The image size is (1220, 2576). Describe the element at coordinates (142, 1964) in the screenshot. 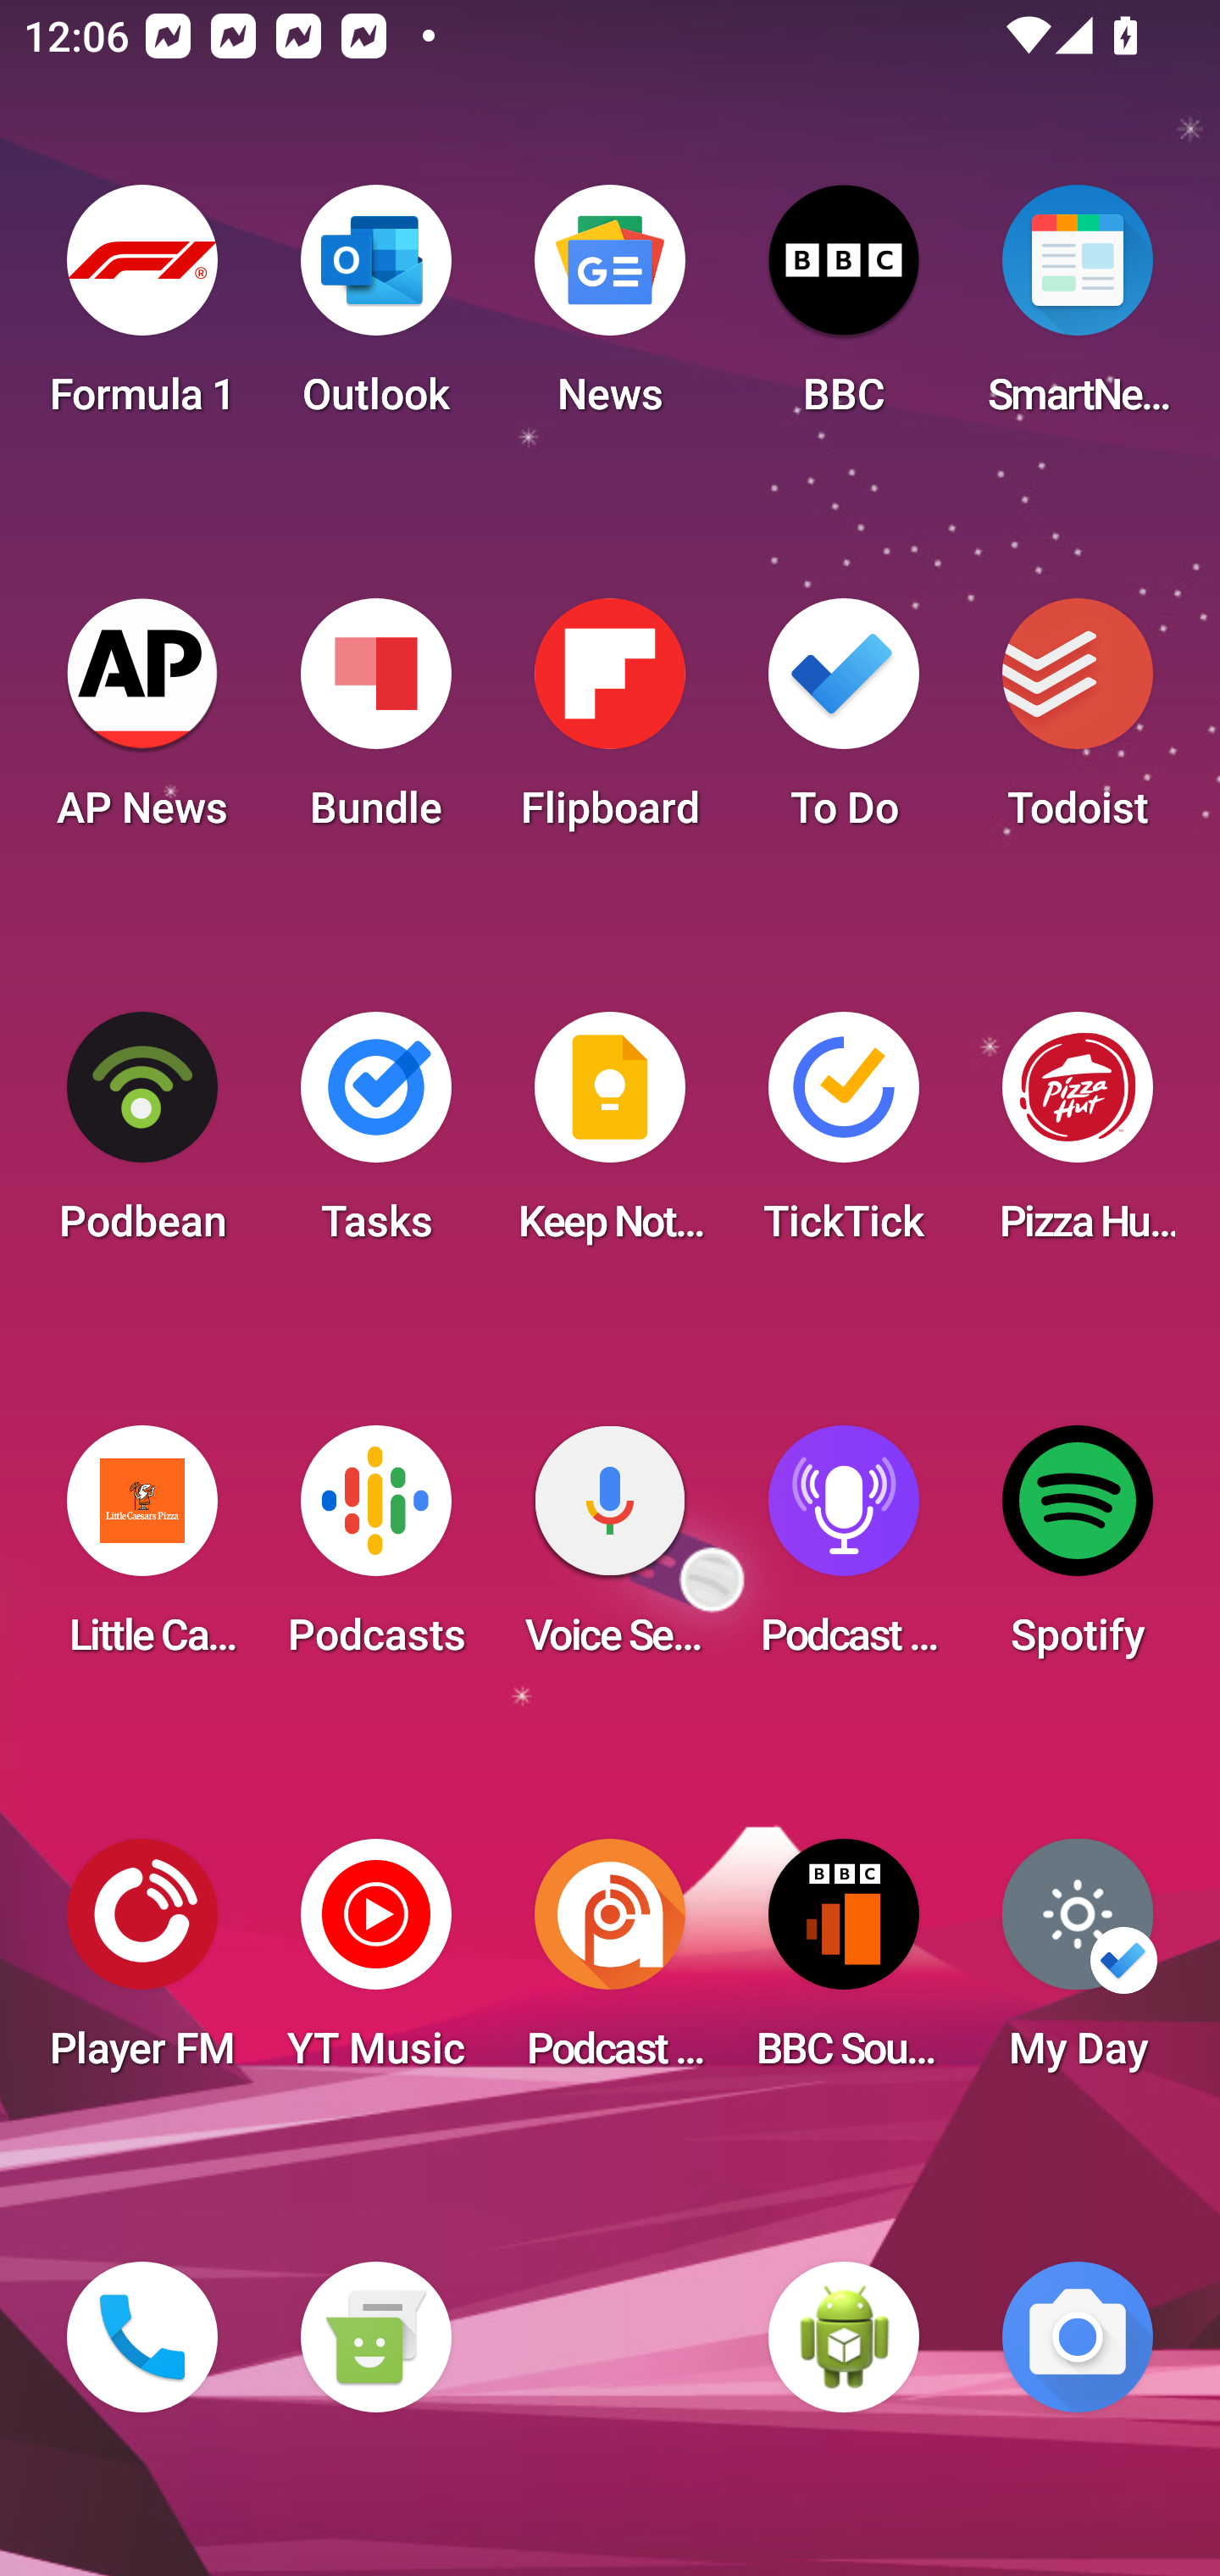

I see `Player FM` at that location.